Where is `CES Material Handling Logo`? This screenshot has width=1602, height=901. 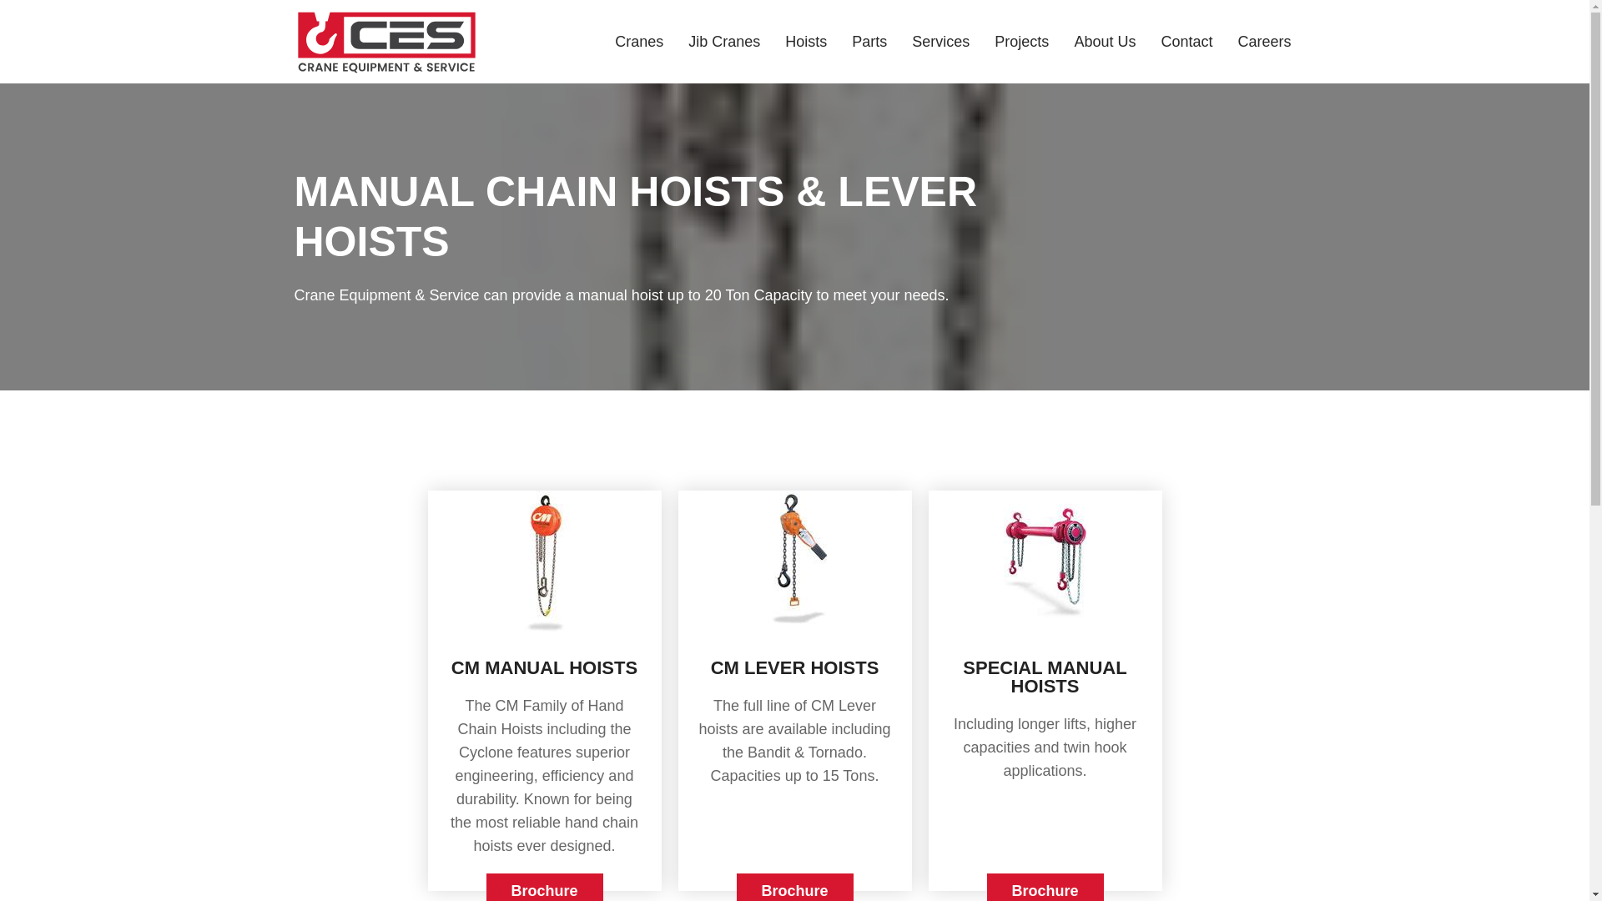 CES Material Handling Logo is located at coordinates (385, 41).